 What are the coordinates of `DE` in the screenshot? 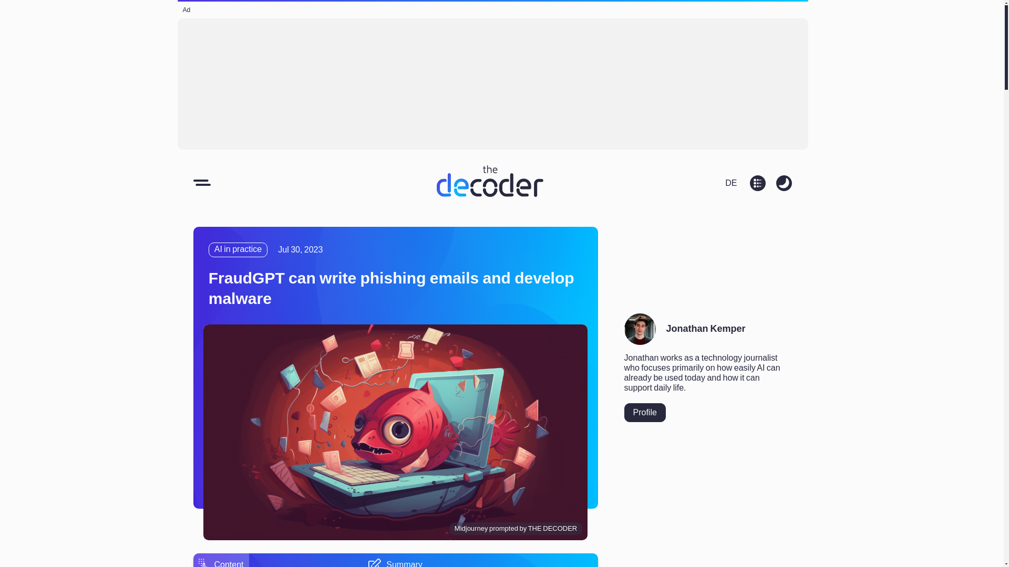 It's located at (730, 182).